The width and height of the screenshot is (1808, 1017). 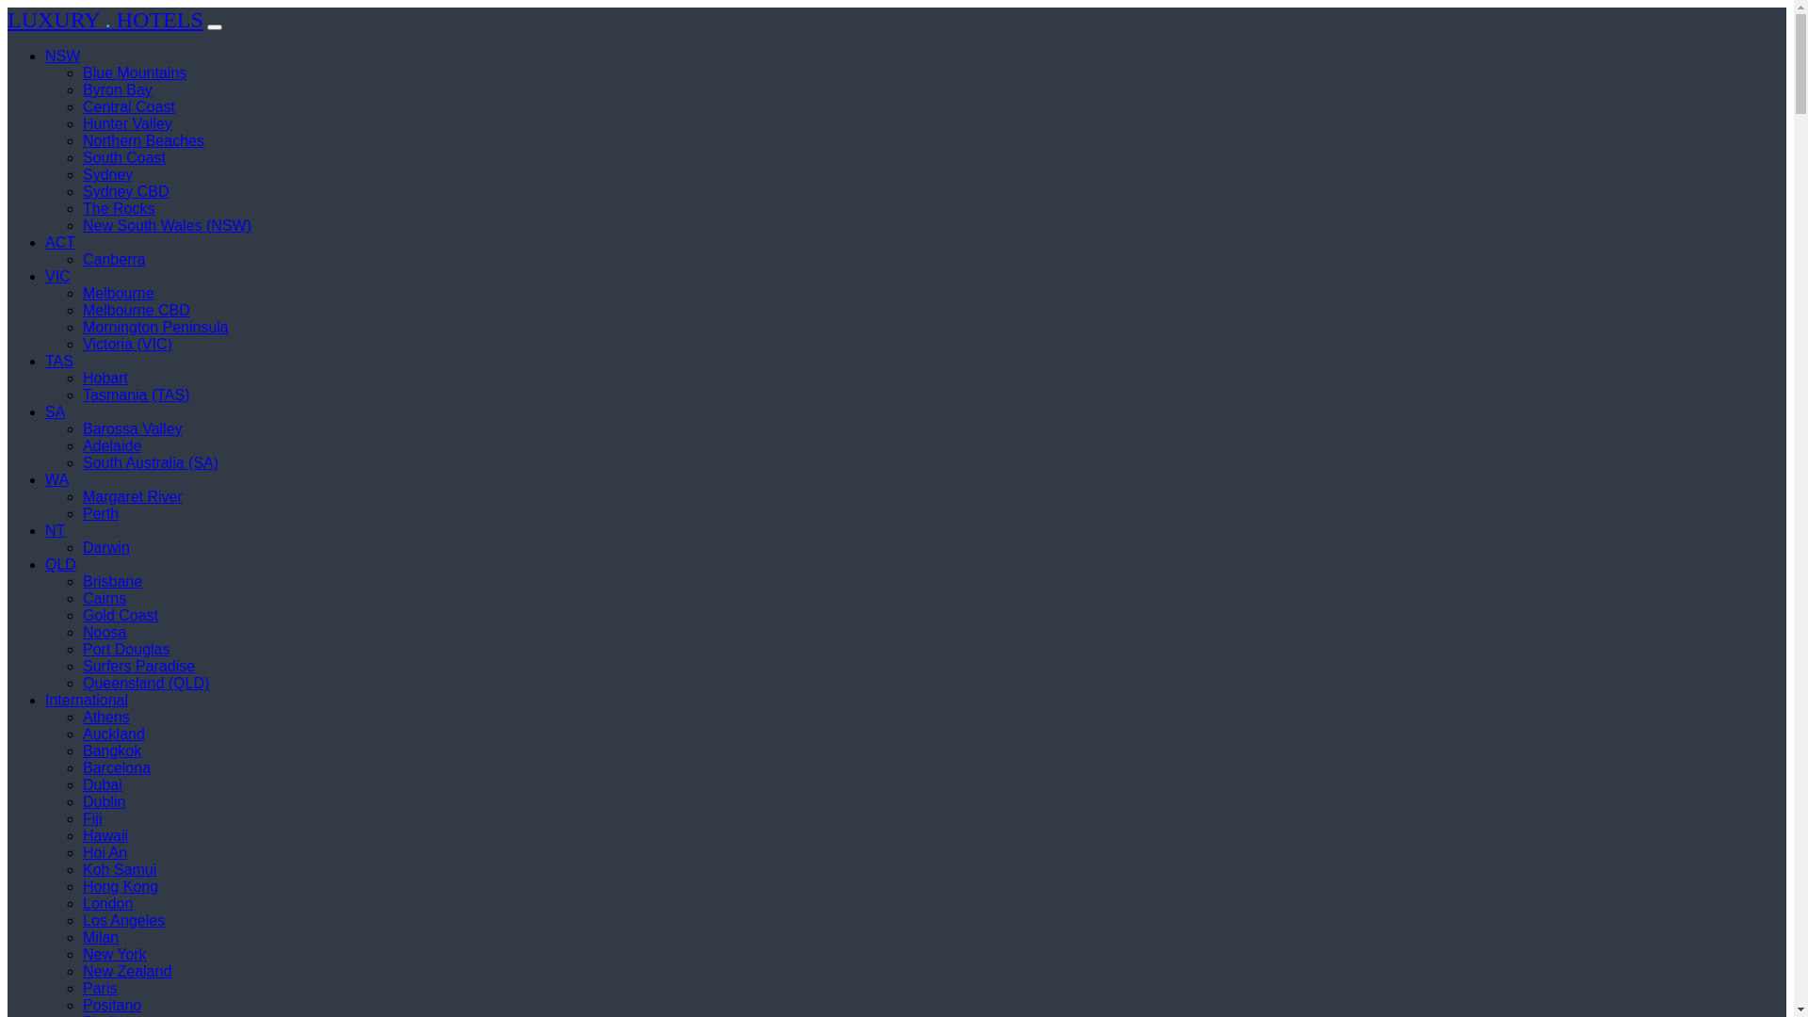 What do you see at coordinates (139, 667) in the screenshot?
I see `Surfers Paradise` at bounding box center [139, 667].